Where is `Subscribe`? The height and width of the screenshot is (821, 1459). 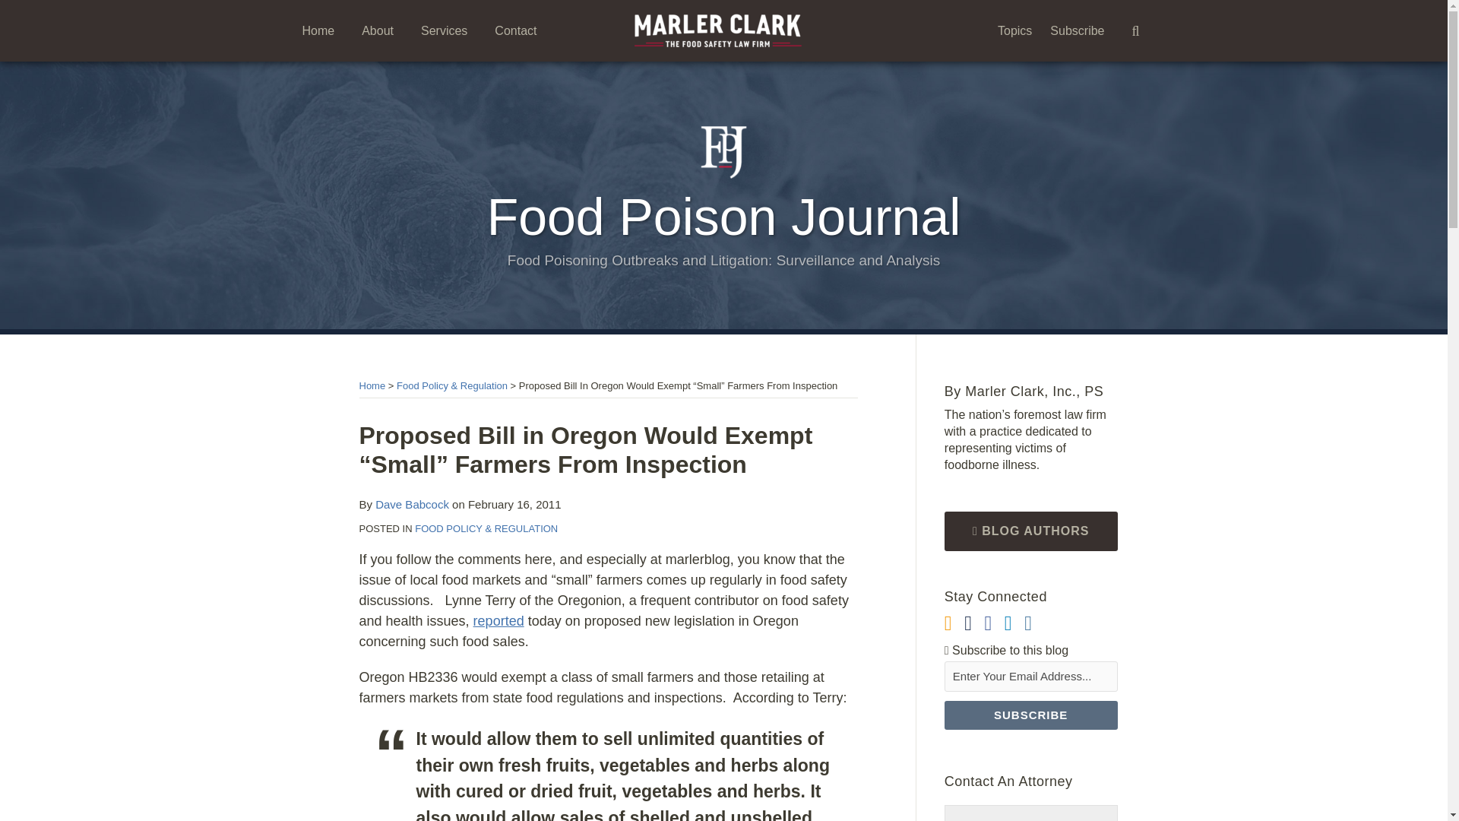
Subscribe is located at coordinates (1078, 30).